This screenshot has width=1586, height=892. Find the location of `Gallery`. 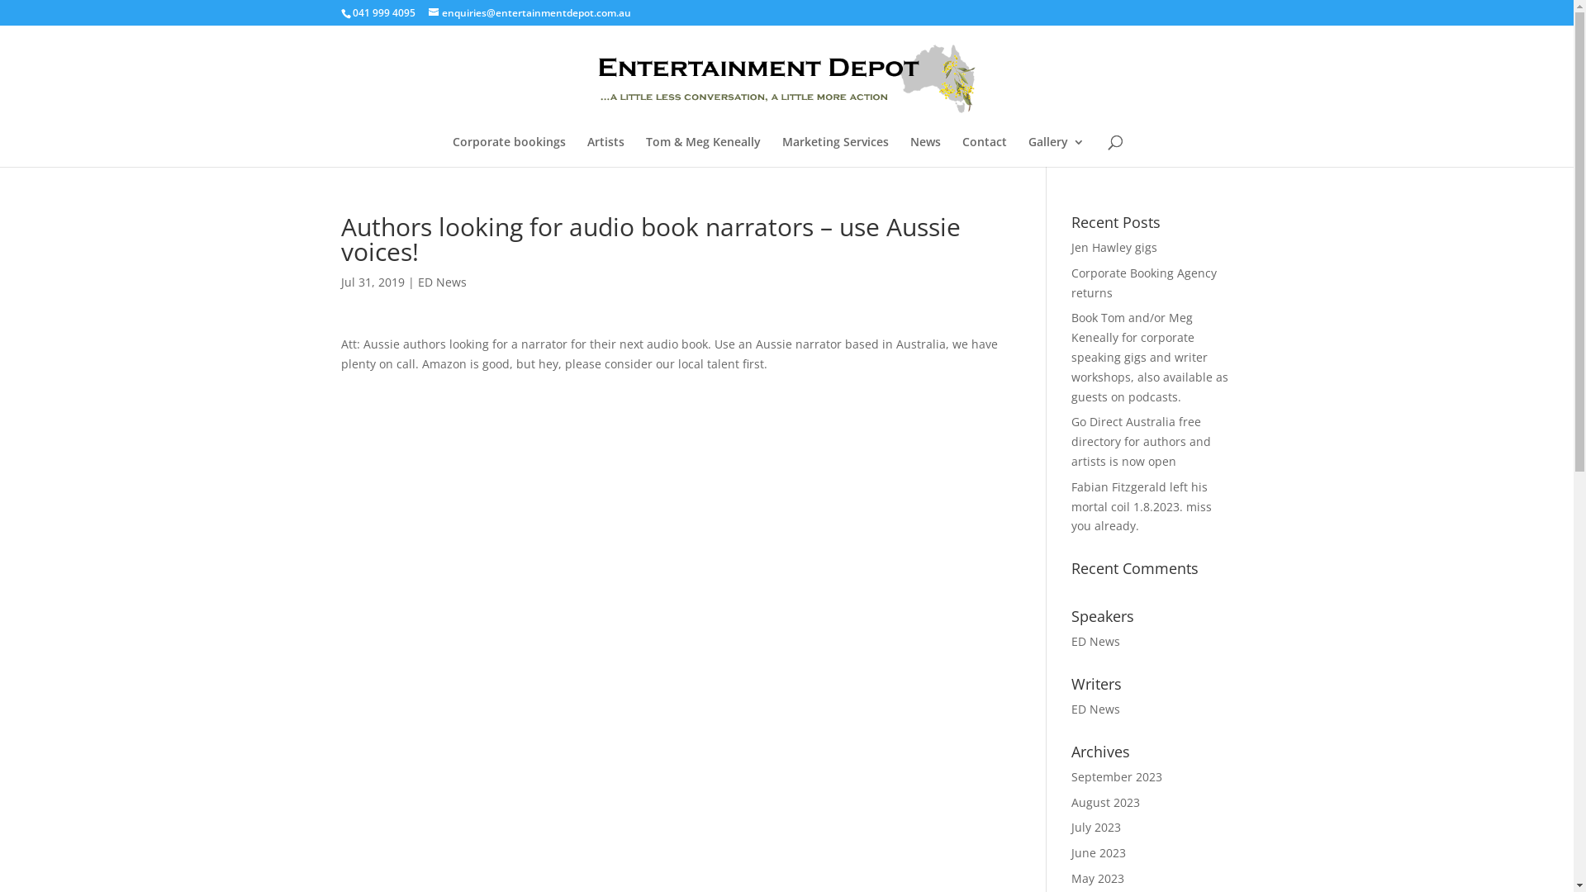

Gallery is located at coordinates (1057, 152).